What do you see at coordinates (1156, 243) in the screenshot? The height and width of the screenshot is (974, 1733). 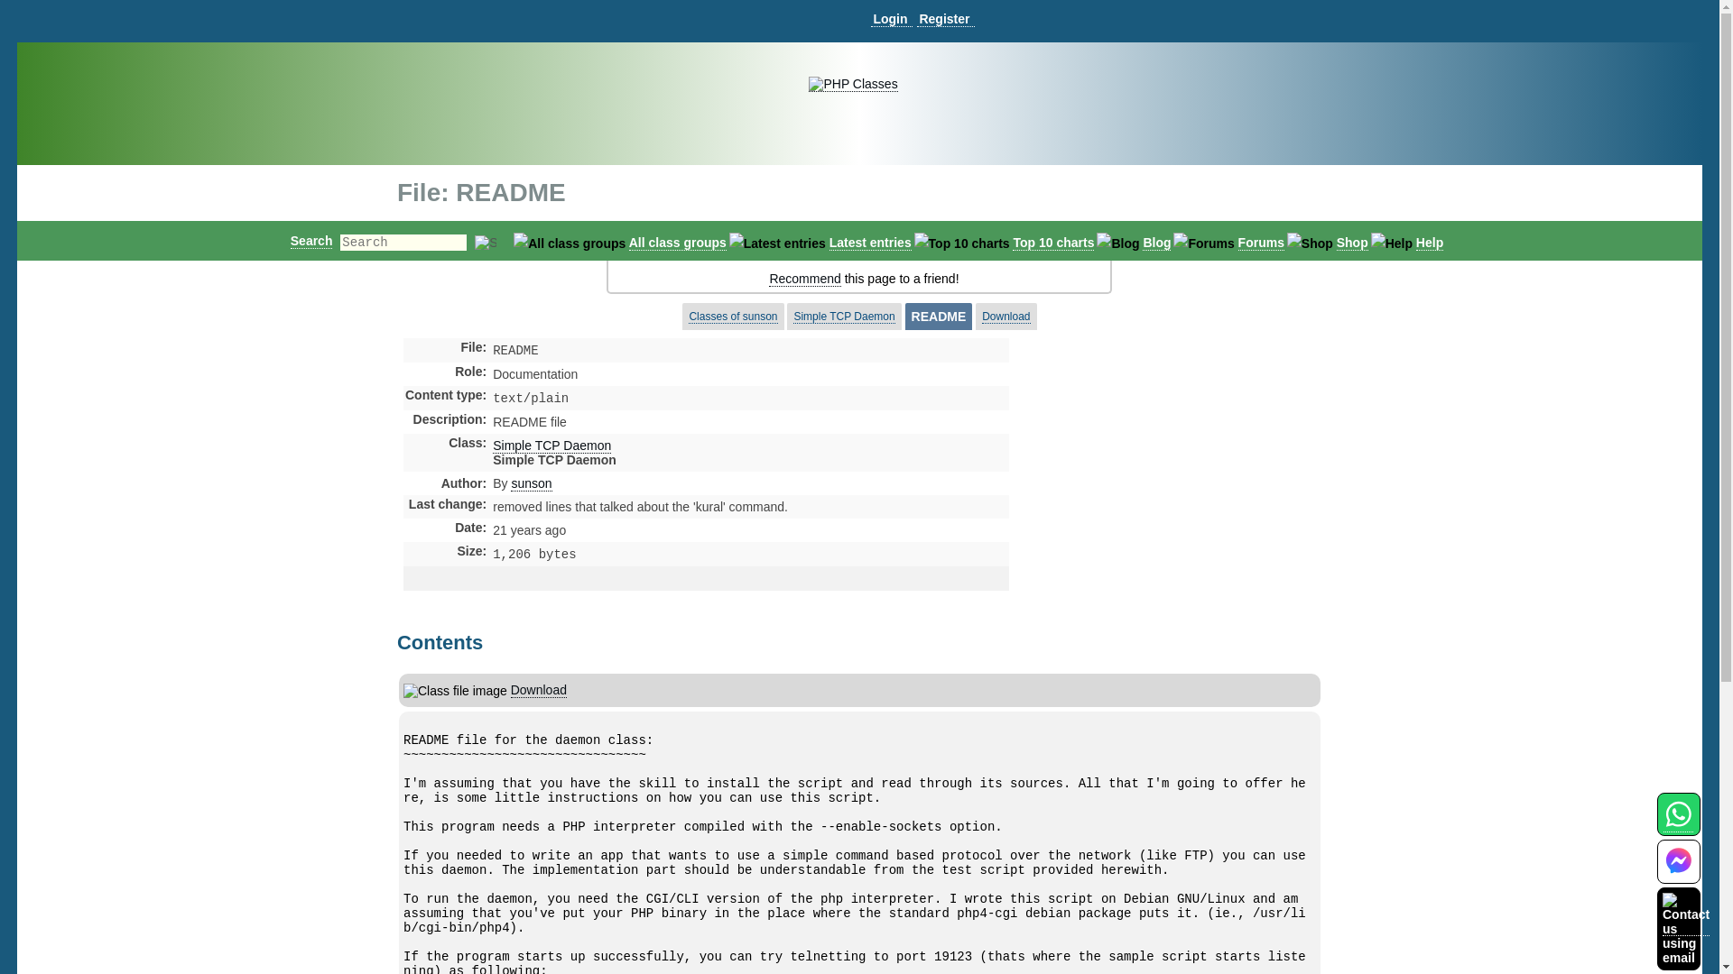 I see `Blog` at bounding box center [1156, 243].